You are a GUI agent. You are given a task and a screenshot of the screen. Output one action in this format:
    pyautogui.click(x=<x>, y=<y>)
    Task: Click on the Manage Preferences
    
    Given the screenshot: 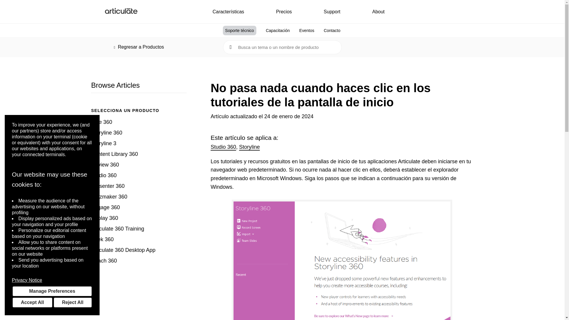 What is the action you would take?
    pyautogui.click(x=52, y=291)
    